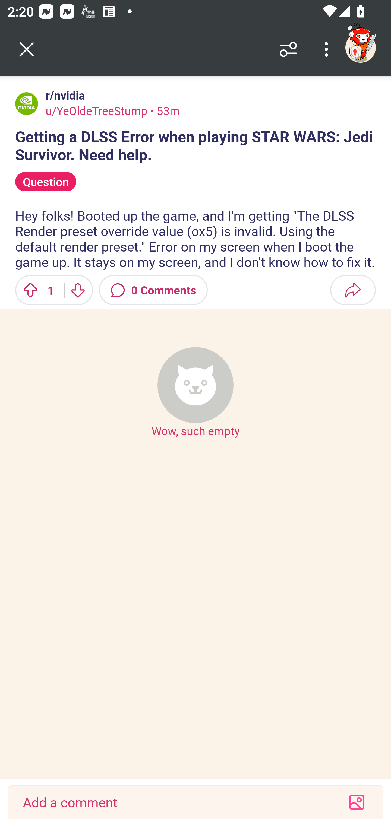  Describe the element at coordinates (46, 182) in the screenshot. I see `Question` at that location.